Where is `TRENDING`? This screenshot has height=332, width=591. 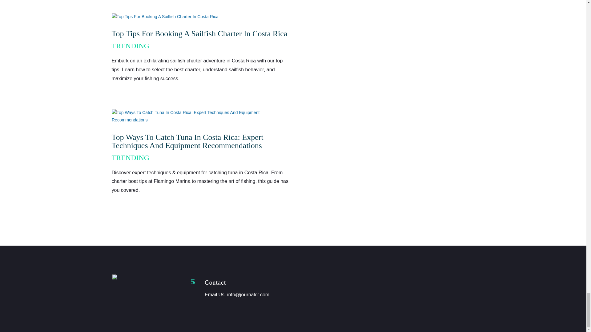
TRENDING is located at coordinates (131, 157).